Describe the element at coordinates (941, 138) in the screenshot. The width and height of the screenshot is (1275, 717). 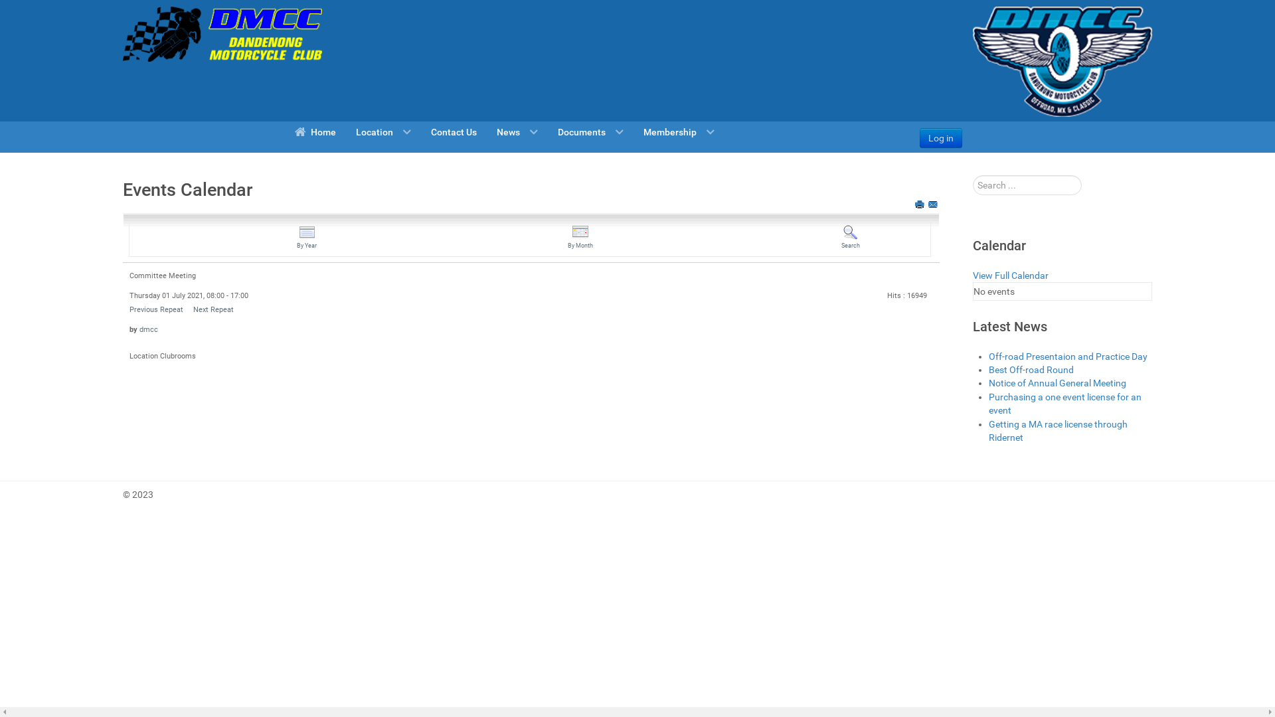
I see `Log in` at that location.